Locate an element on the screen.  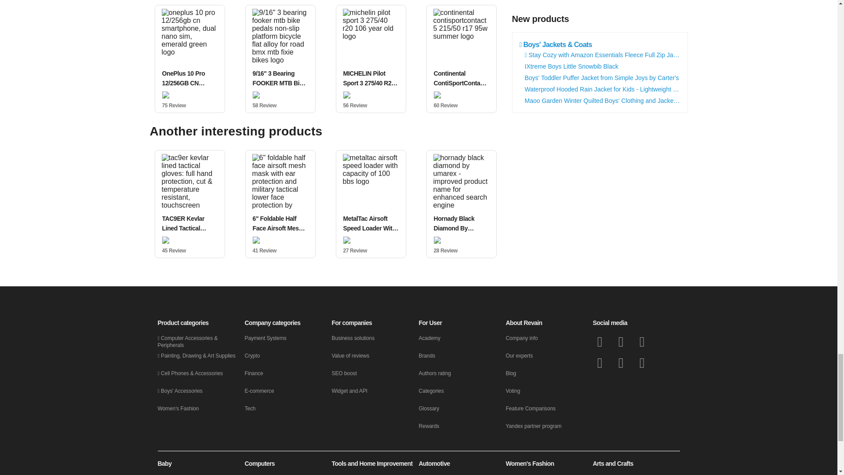
Revain Twitter is located at coordinates (621, 341).